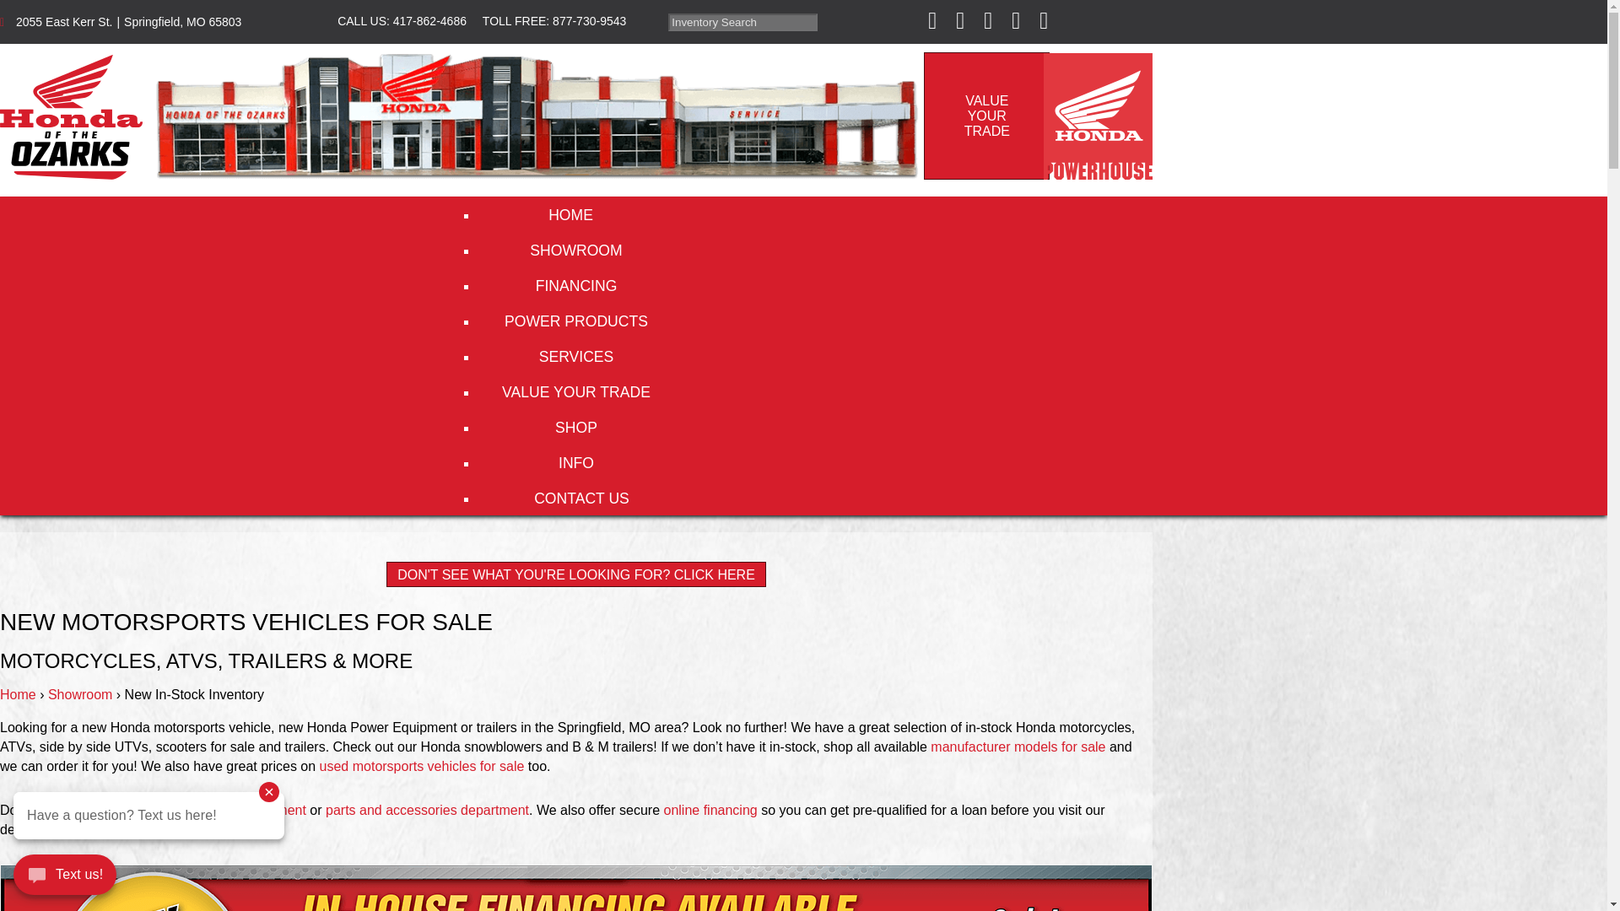 This screenshot has width=1620, height=911. Describe the element at coordinates (575, 214) in the screenshot. I see `417-862-4686` at that location.